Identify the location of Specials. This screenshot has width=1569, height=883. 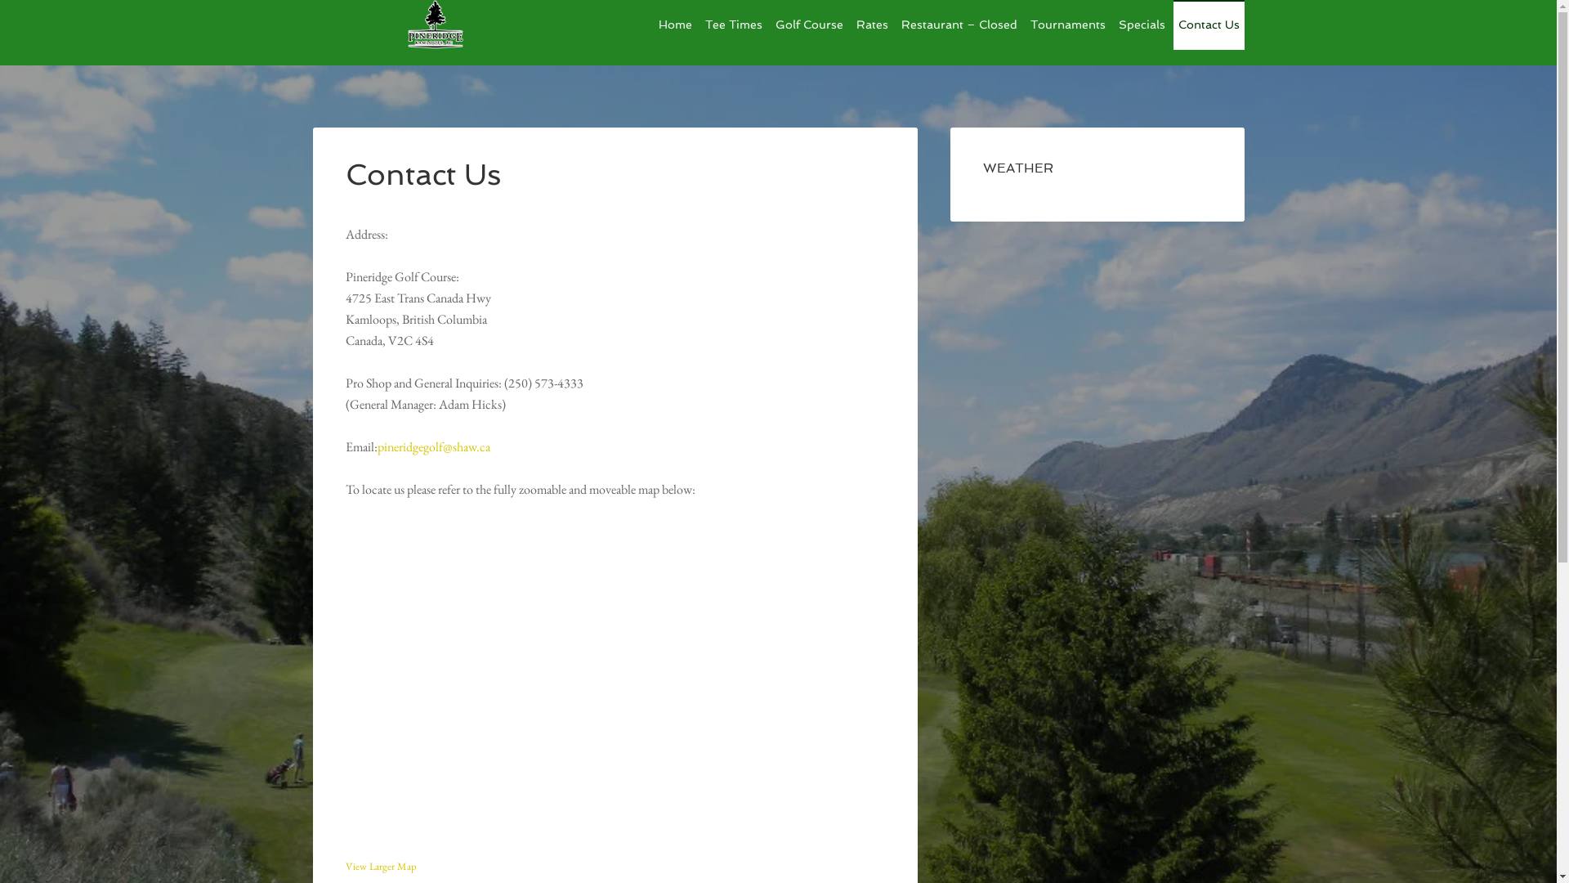
(1141, 25).